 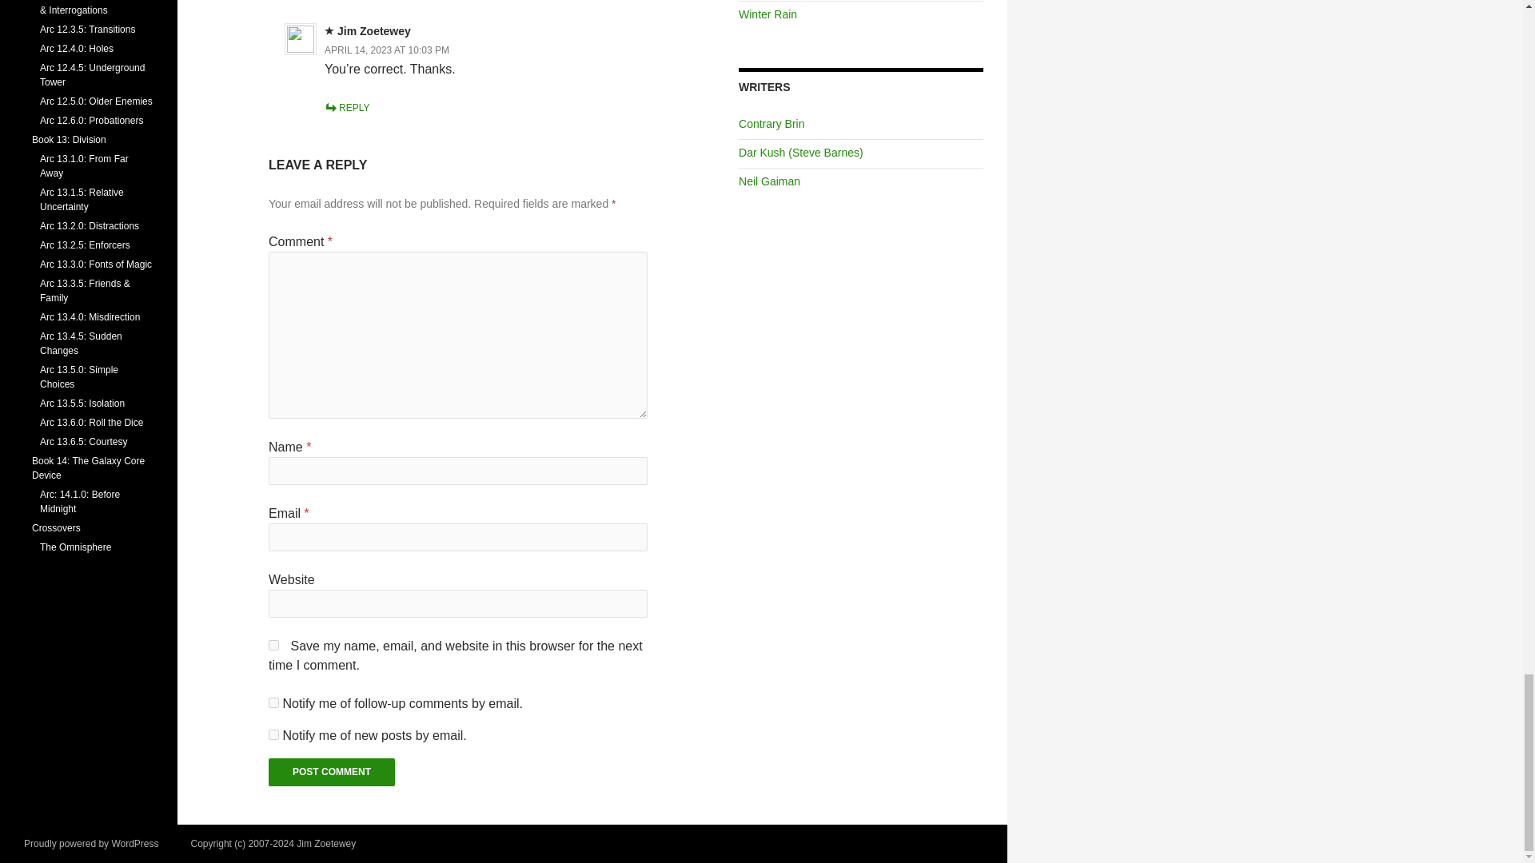 What do you see at coordinates (273, 734) in the screenshot?
I see `subscribe` at bounding box center [273, 734].